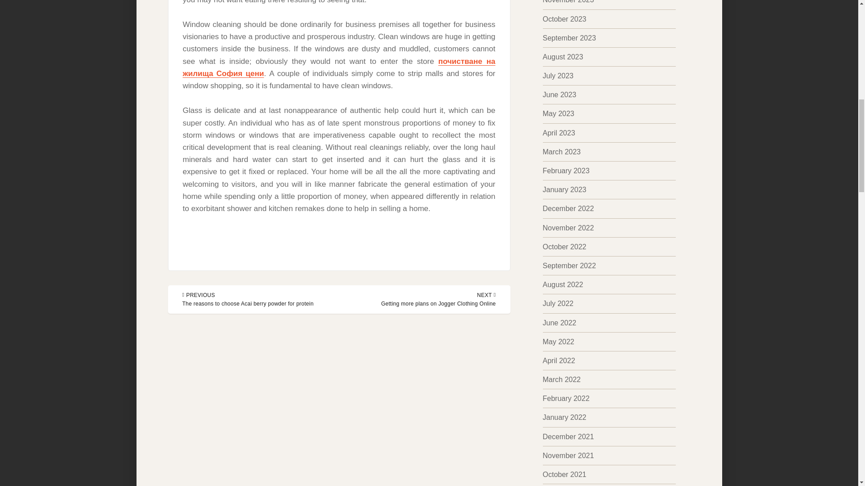  What do you see at coordinates (565, 171) in the screenshot?
I see `February 2023` at bounding box center [565, 171].